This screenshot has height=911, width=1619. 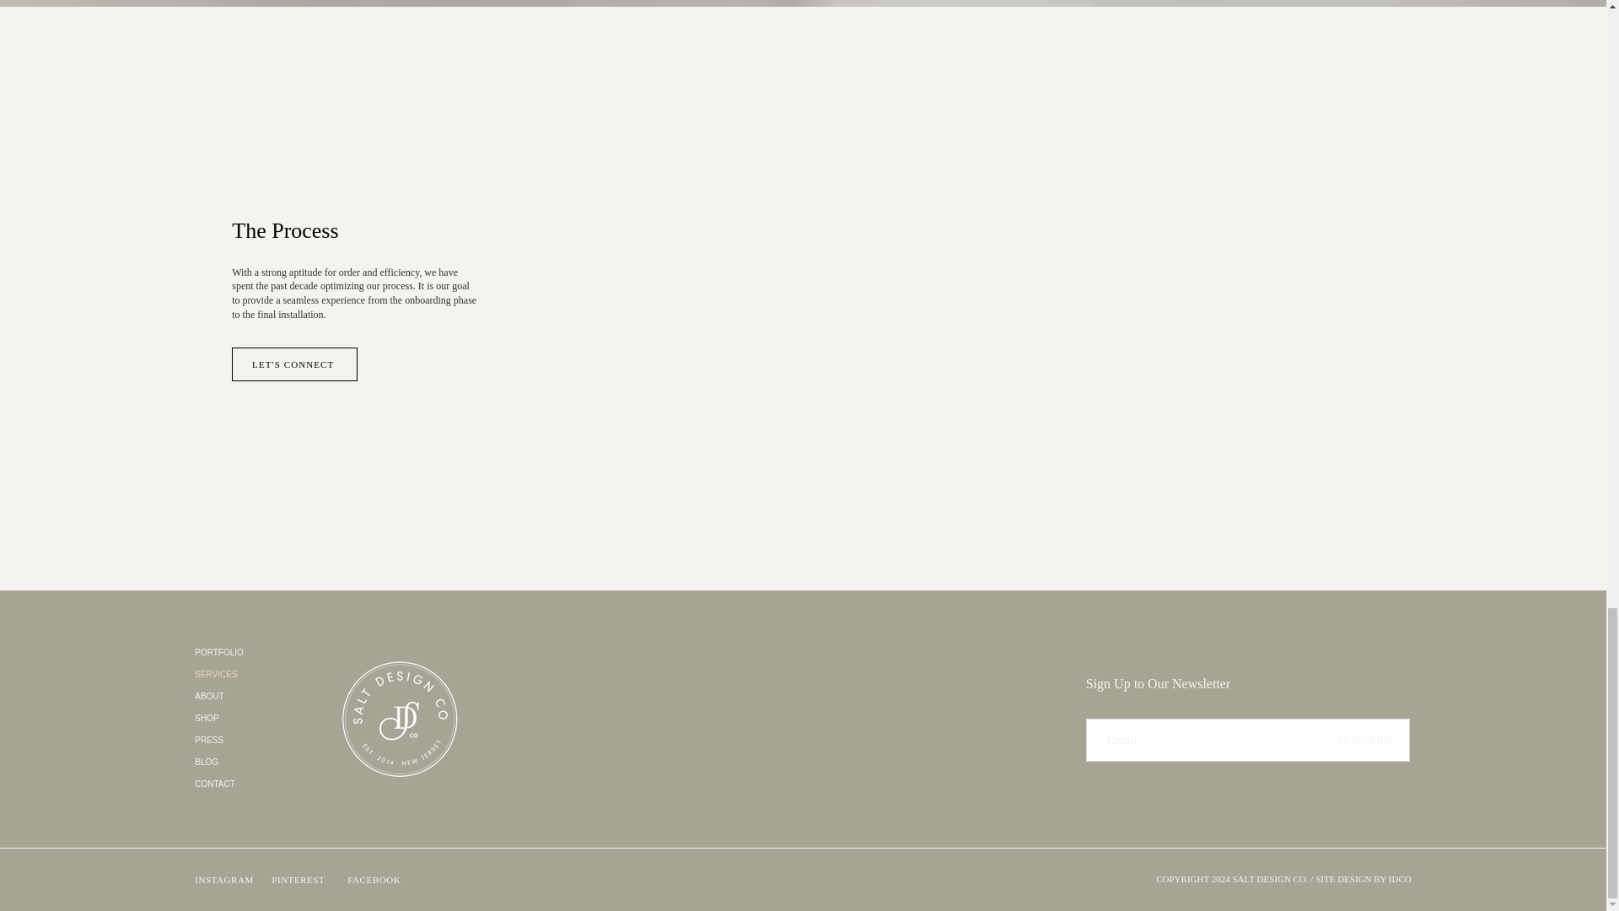 What do you see at coordinates (1365, 740) in the screenshot?
I see `SUBSCRIBE` at bounding box center [1365, 740].